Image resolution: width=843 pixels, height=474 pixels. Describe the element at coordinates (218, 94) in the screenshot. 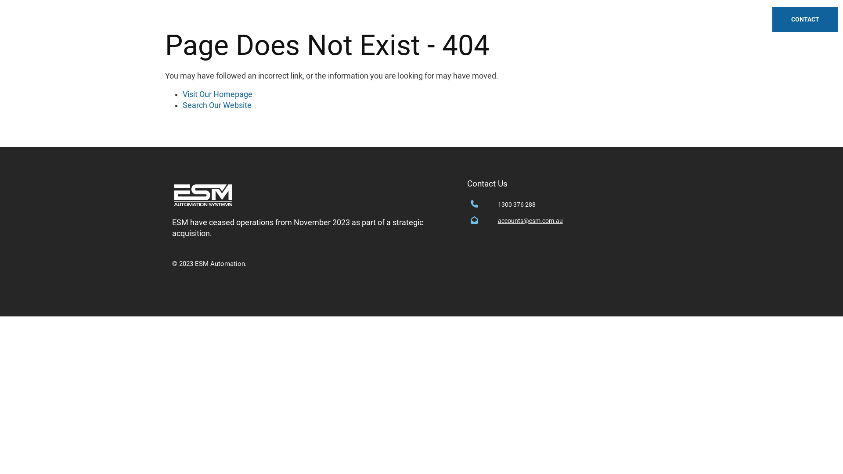

I see `Visit Our Homepage` at that location.